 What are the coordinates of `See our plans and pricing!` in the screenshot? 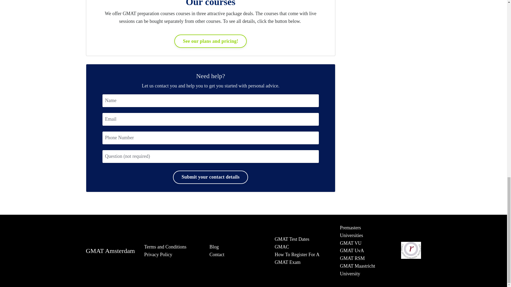 It's located at (210, 41).